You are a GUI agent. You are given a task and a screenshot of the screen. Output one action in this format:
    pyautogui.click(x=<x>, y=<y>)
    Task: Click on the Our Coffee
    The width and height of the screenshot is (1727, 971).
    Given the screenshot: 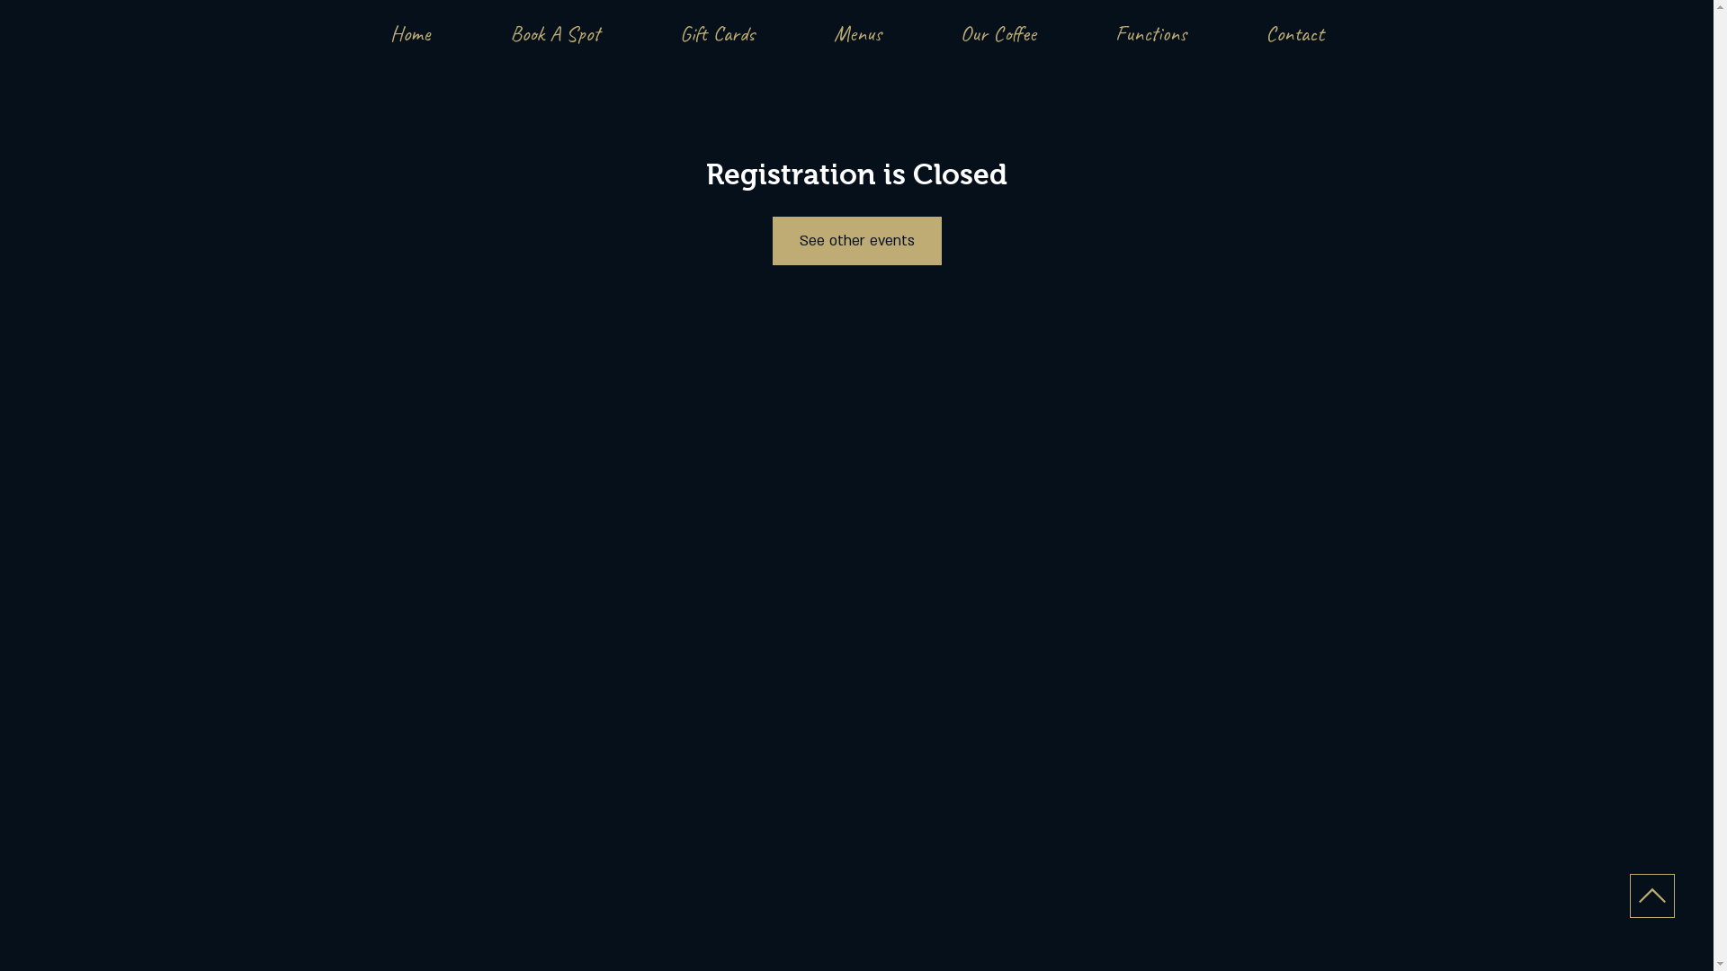 What is the action you would take?
    pyautogui.click(x=998, y=33)
    